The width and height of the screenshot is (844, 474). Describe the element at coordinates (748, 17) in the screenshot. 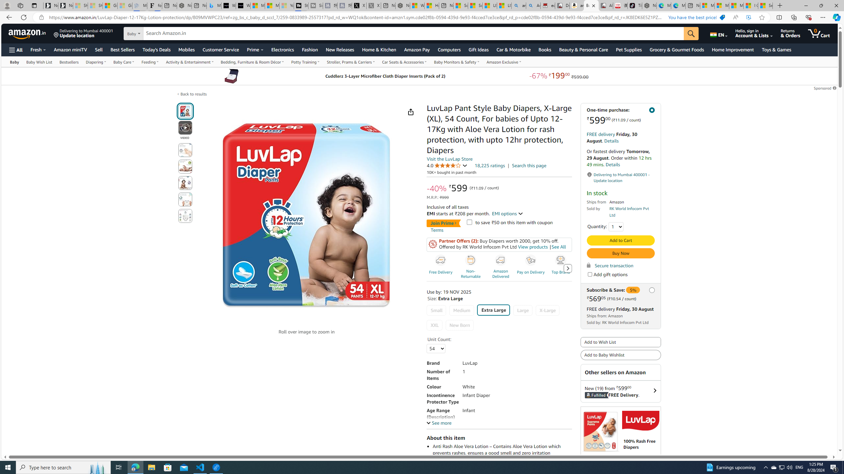

I see `Enhance video` at that location.